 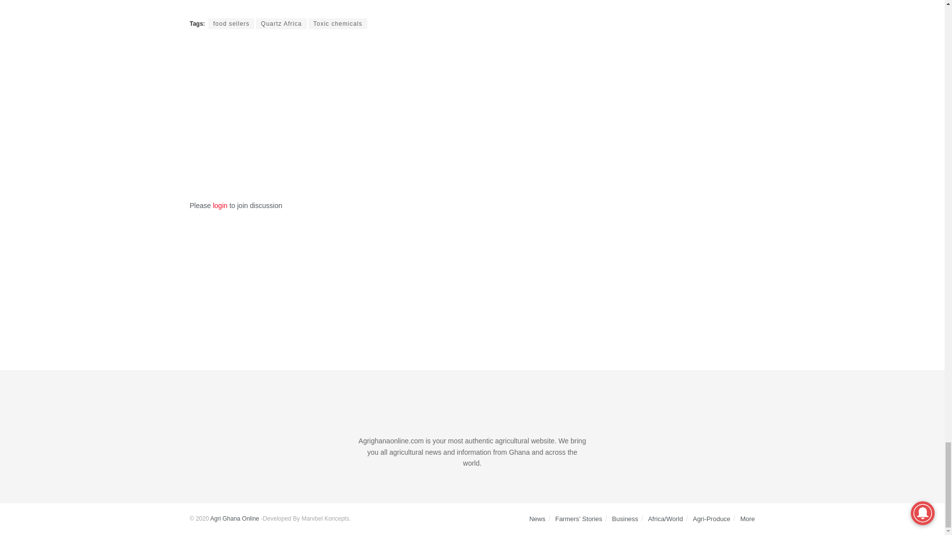 What do you see at coordinates (235, 519) in the screenshot?
I see `Agri Ghana Online` at bounding box center [235, 519].